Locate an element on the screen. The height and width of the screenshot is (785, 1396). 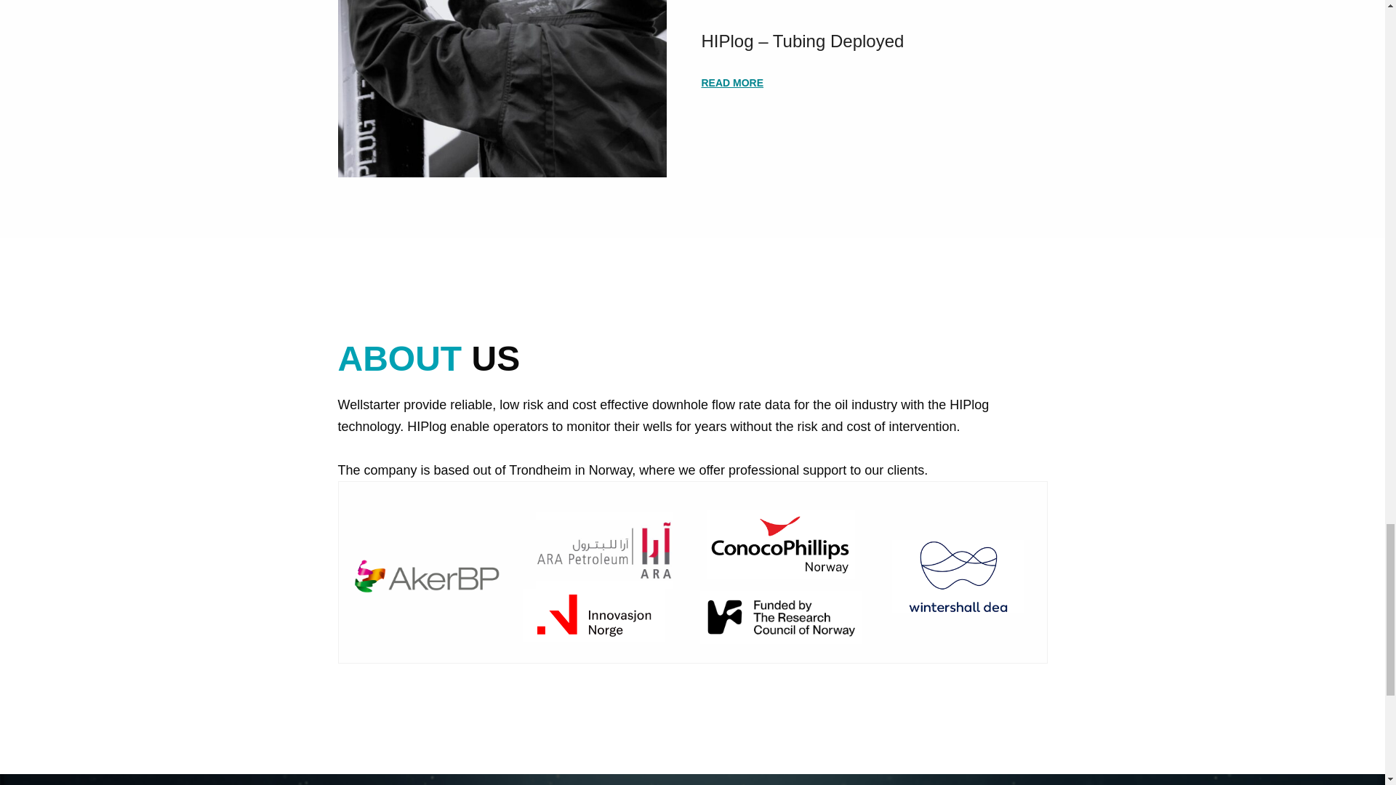
READ MORE is located at coordinates (731, 83).